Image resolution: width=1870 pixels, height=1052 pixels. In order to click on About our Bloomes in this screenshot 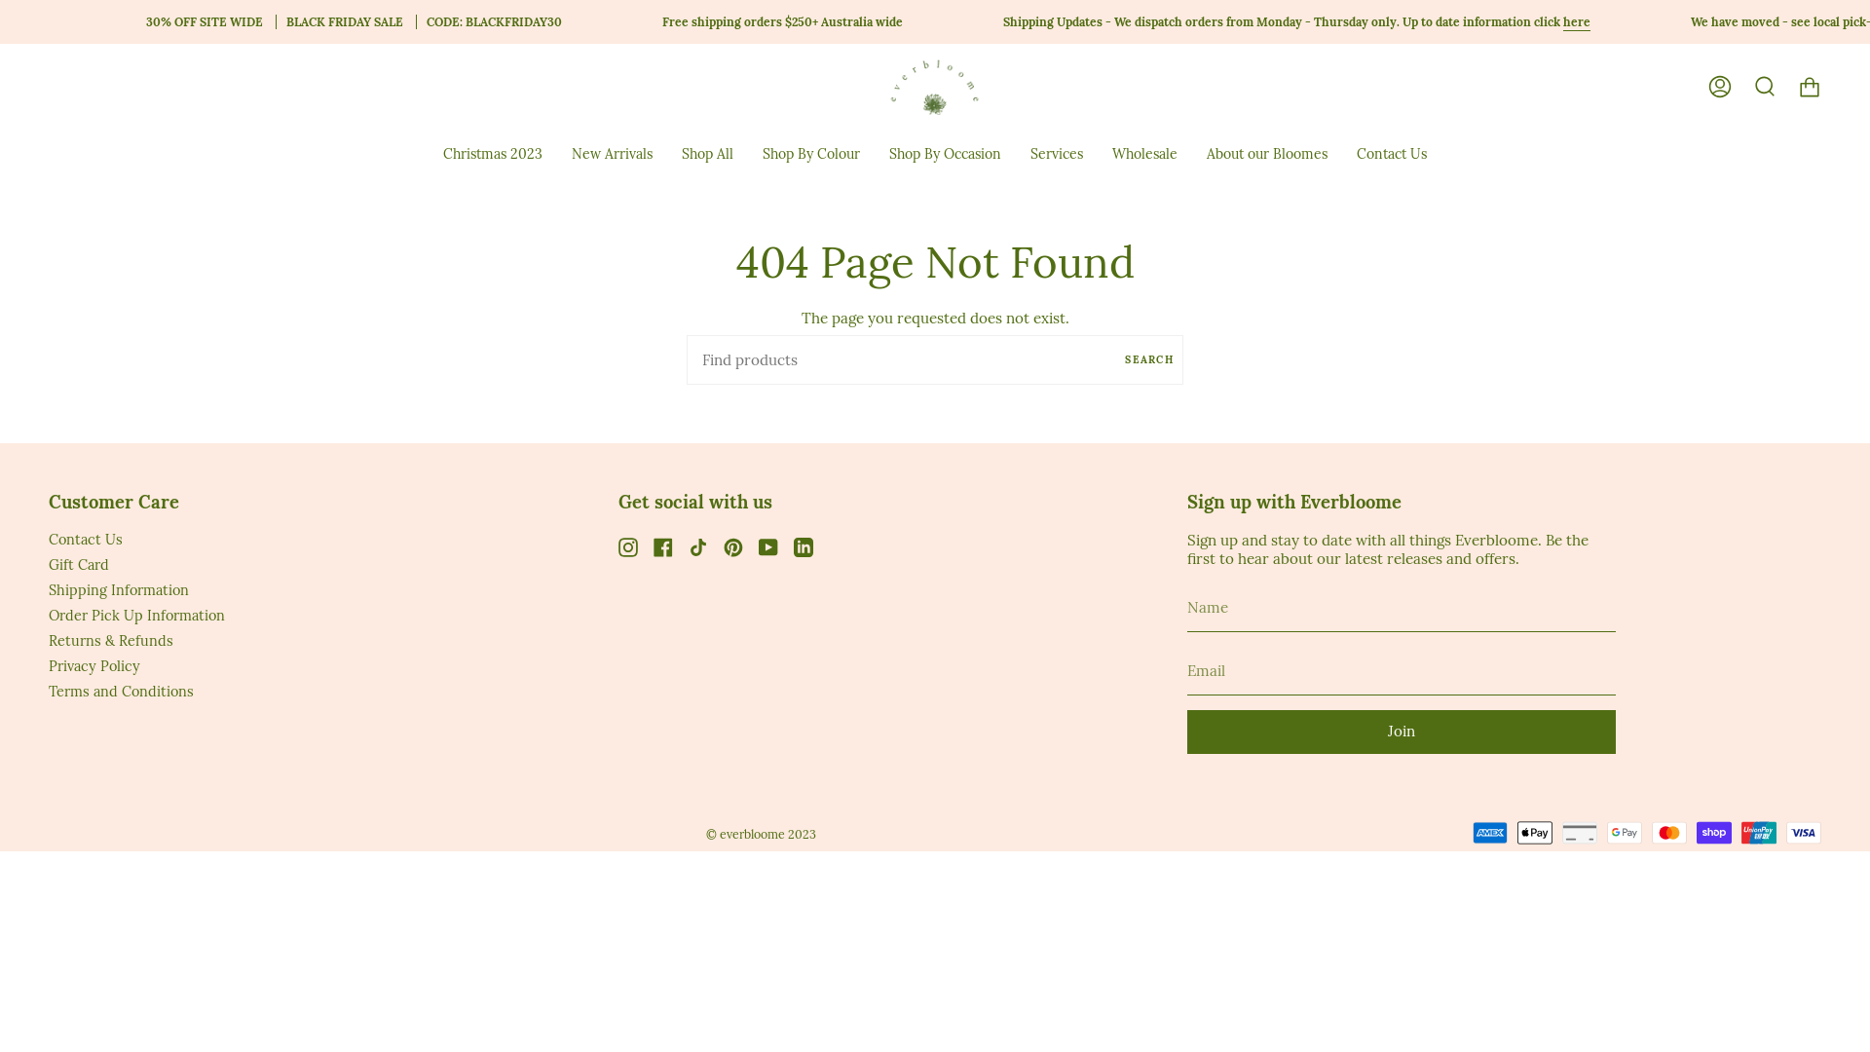, I will do `click(1267, 154)`.